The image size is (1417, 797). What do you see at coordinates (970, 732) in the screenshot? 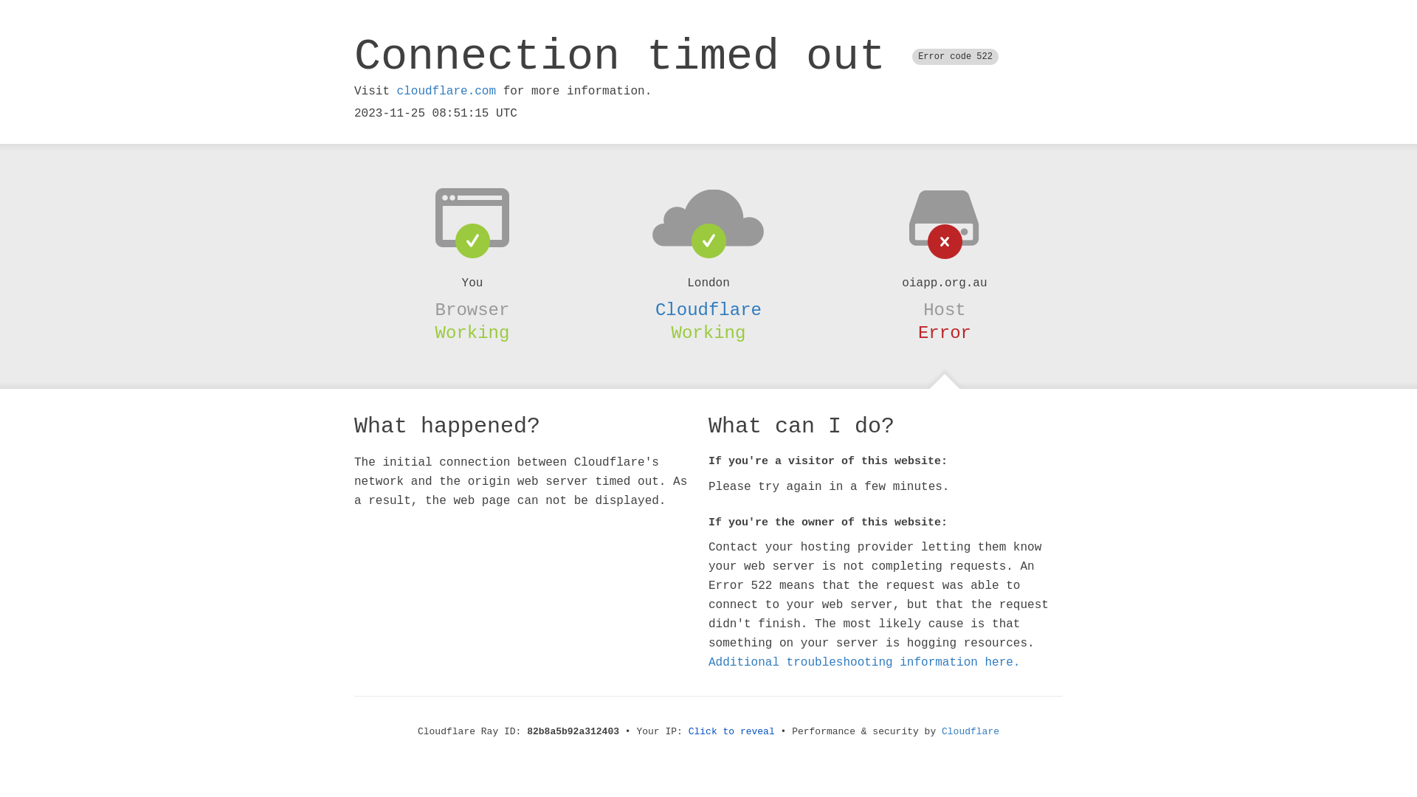
I see `Cloudflare` at bounding box center [970, 732].